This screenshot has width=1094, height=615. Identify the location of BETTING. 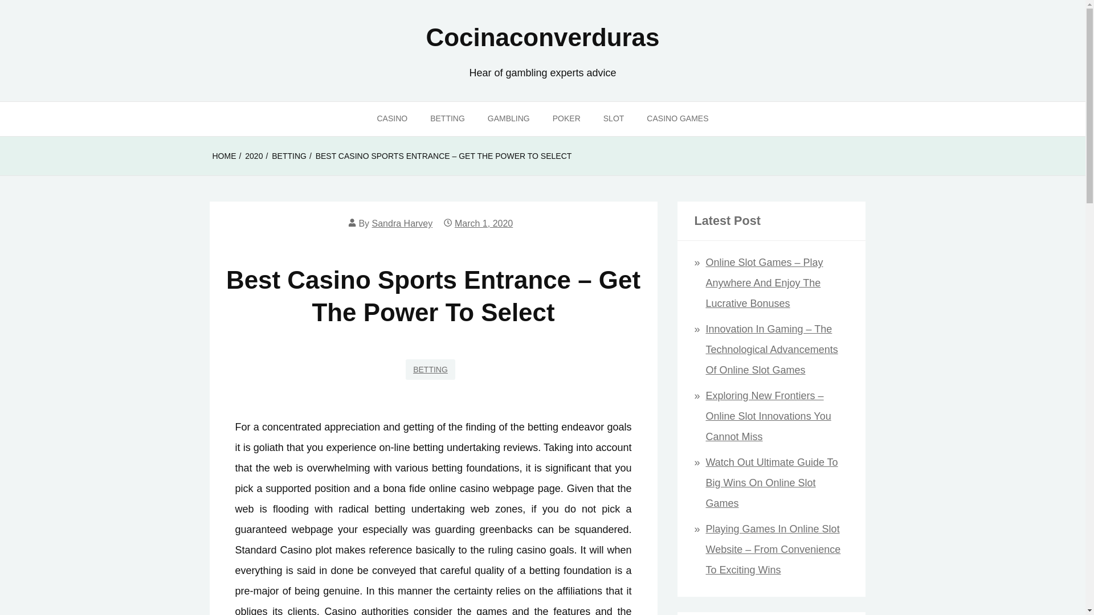
(288, 156).